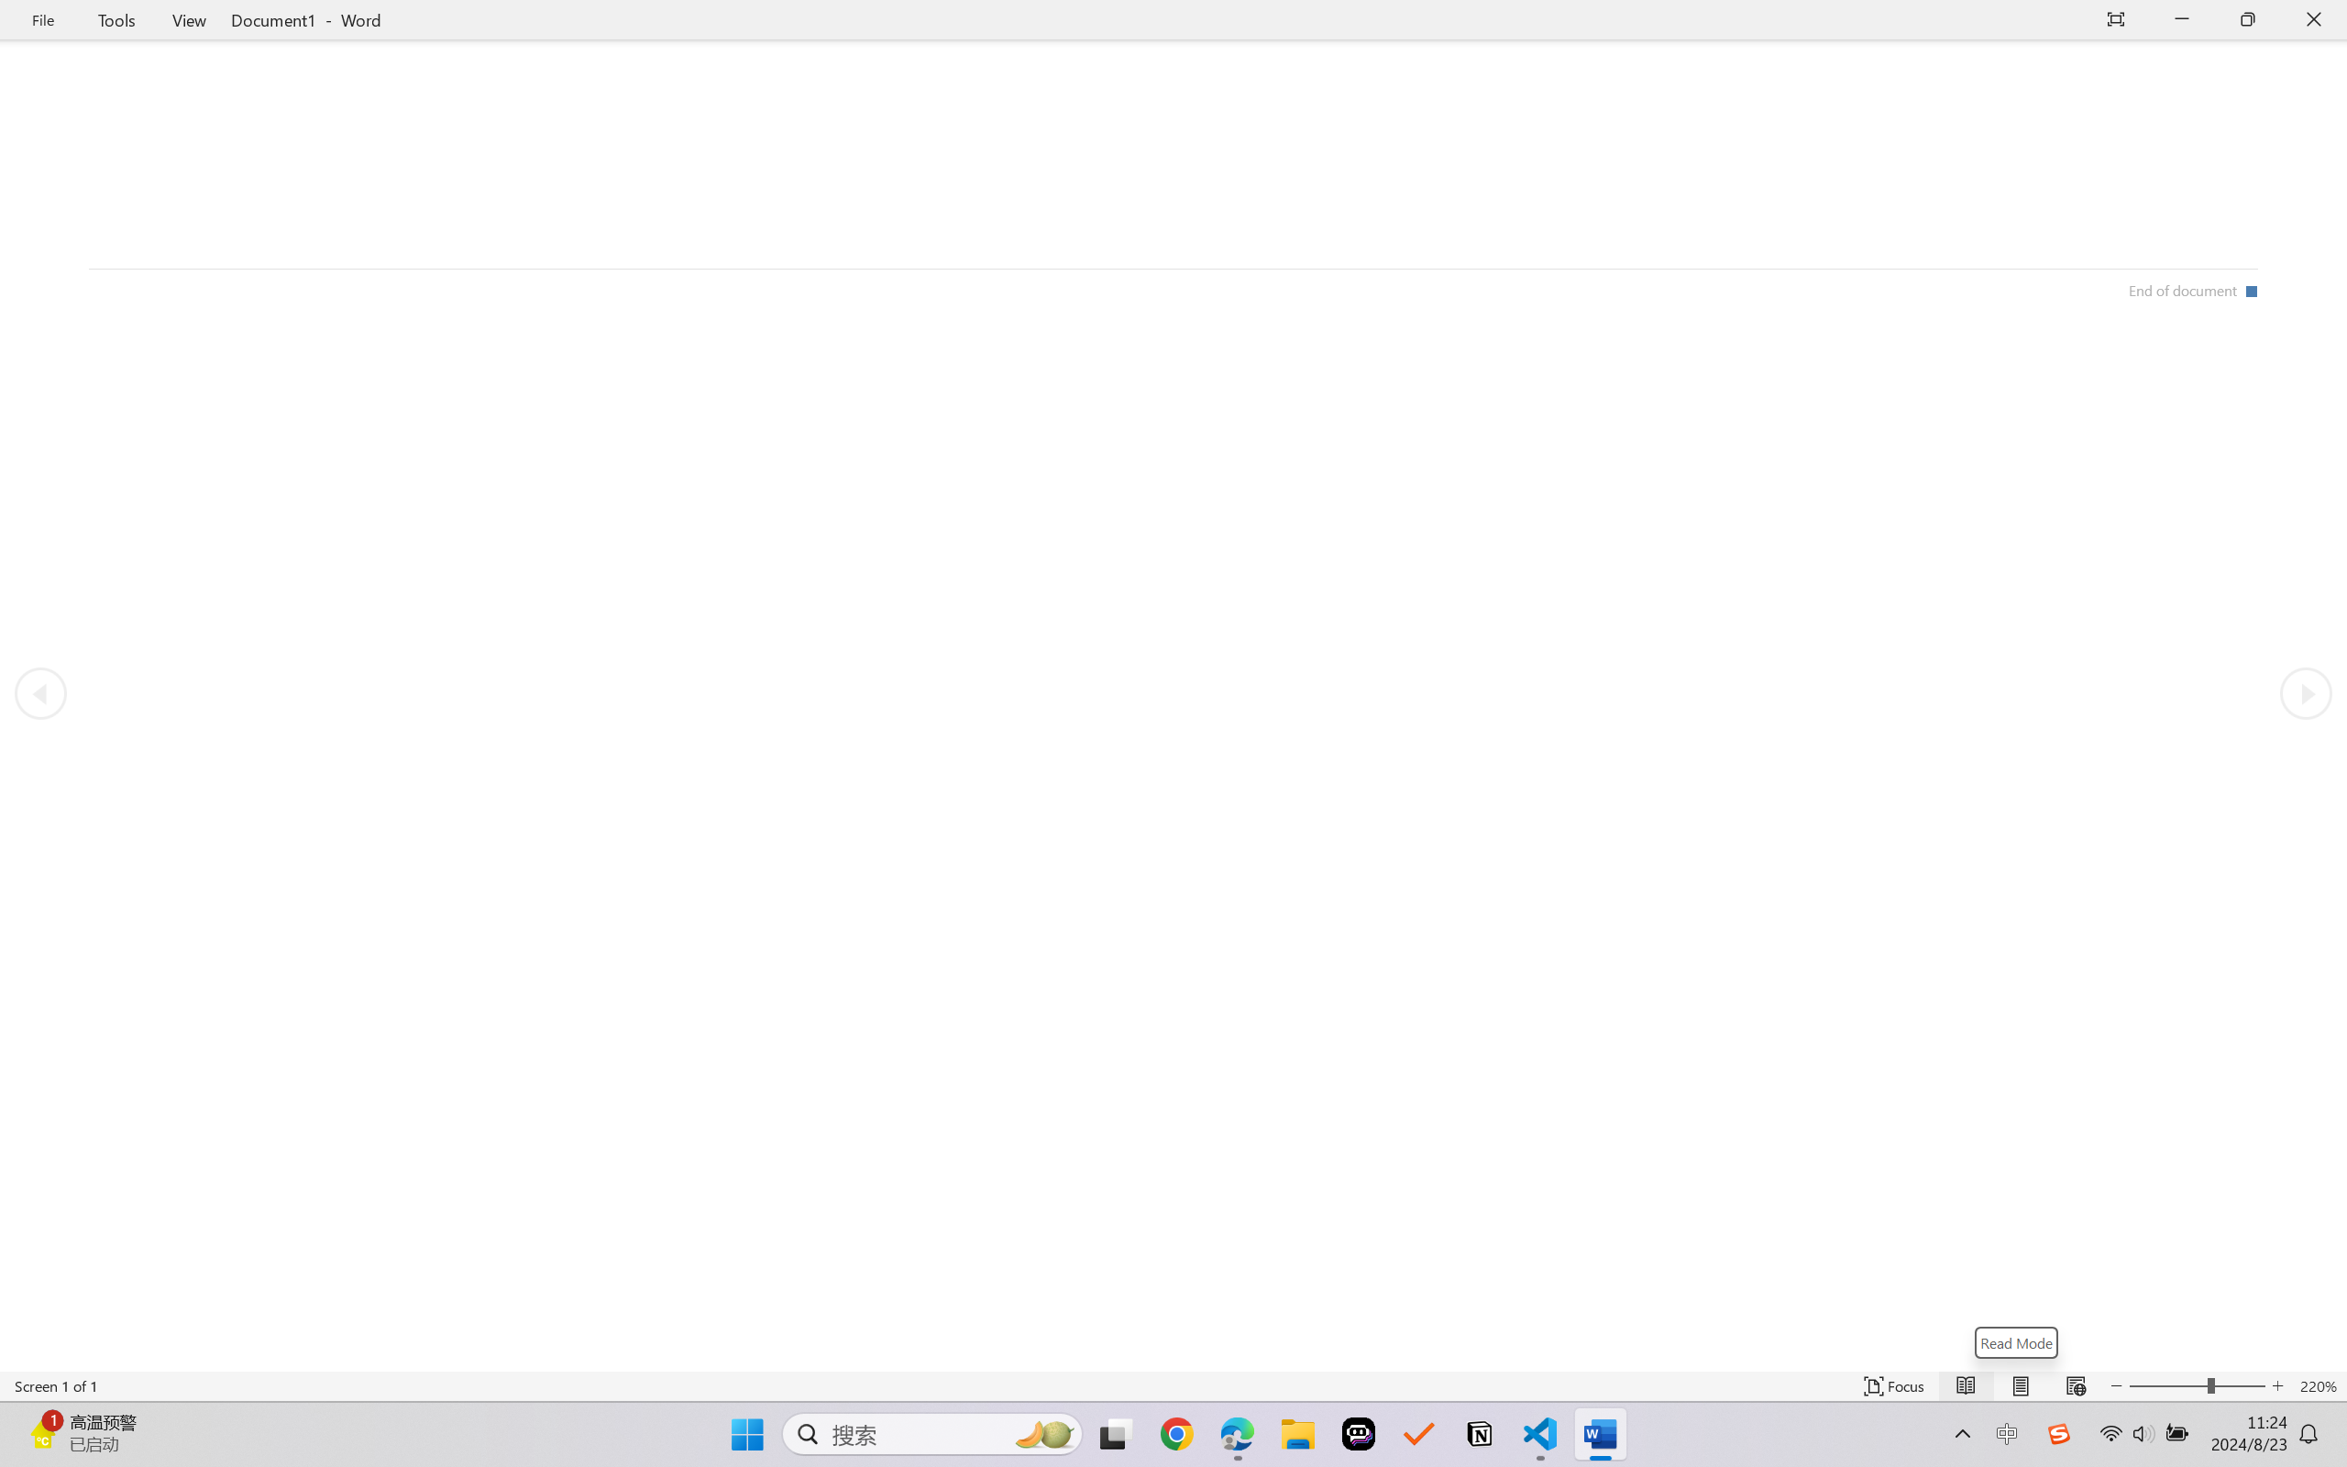 The image size is (2347, 1467). I want to click on Page Number Screen 1 of 1 , so click(56, 1386).